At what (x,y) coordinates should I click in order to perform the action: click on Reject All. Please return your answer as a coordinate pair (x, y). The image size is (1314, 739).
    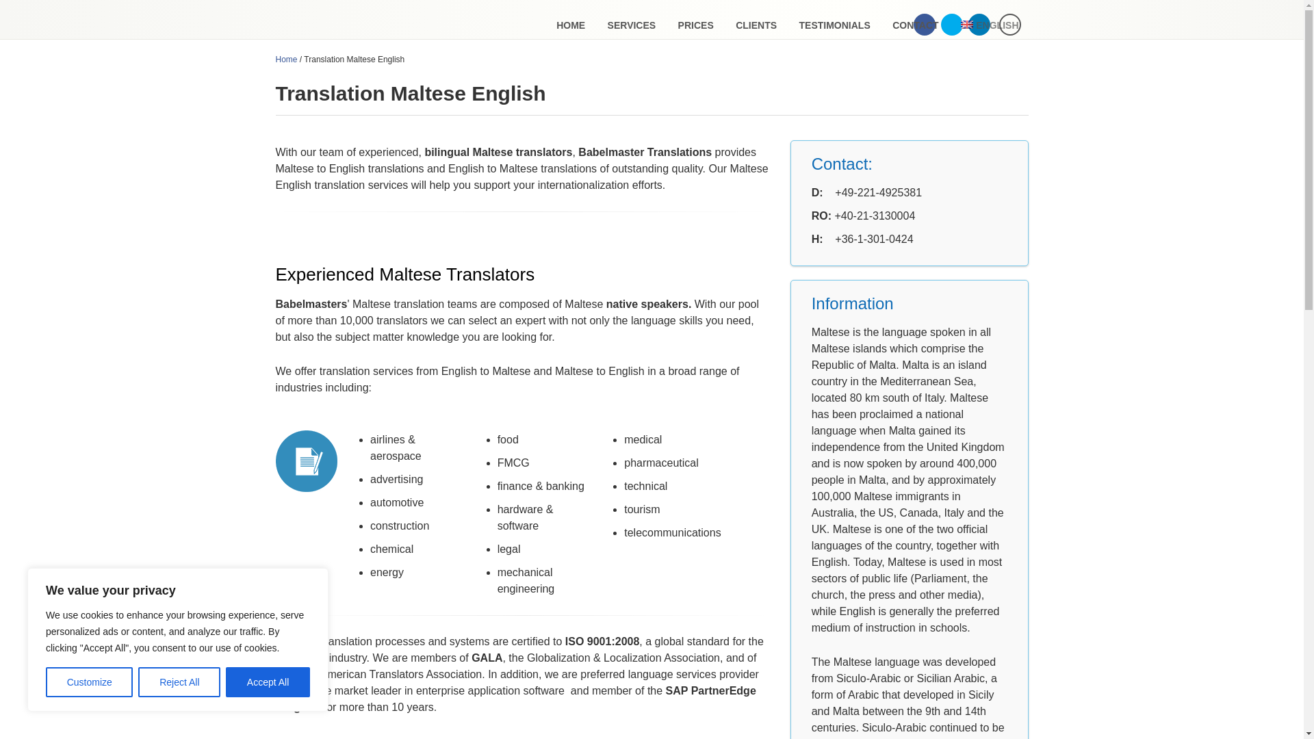
    Looking at the image, I should click on (179, 682).